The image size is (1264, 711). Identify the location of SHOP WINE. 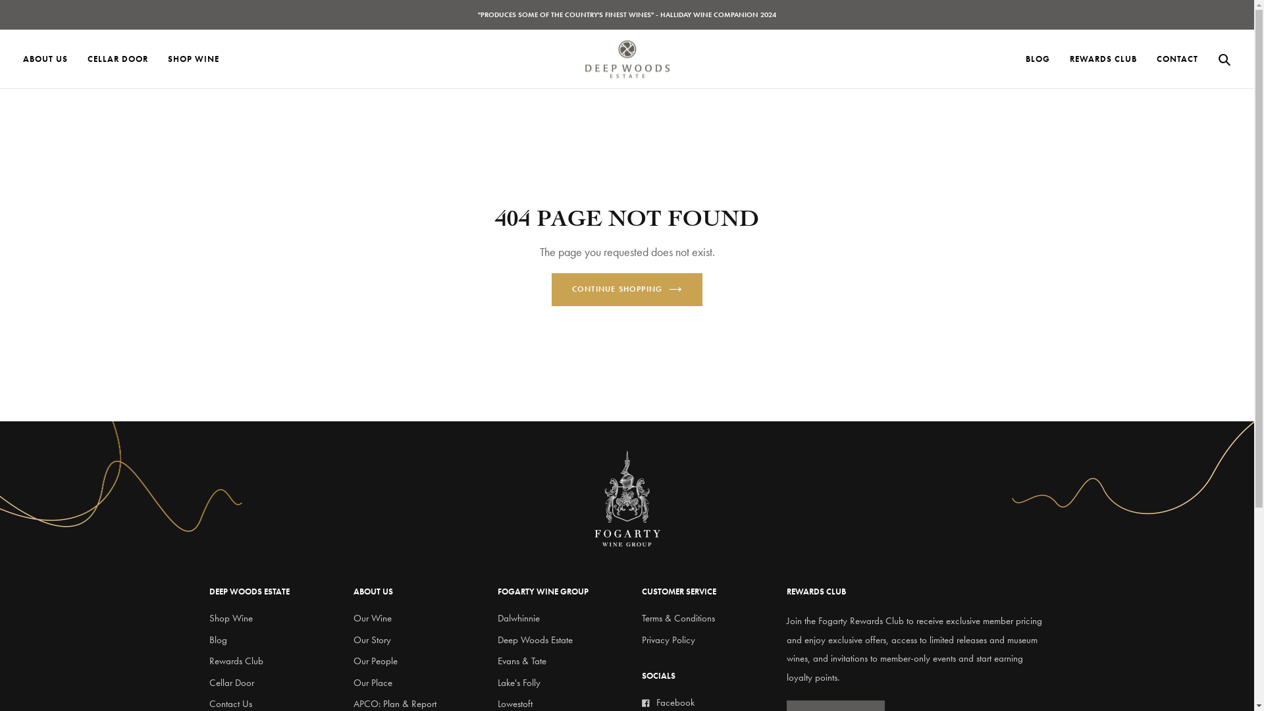
(194, 59).